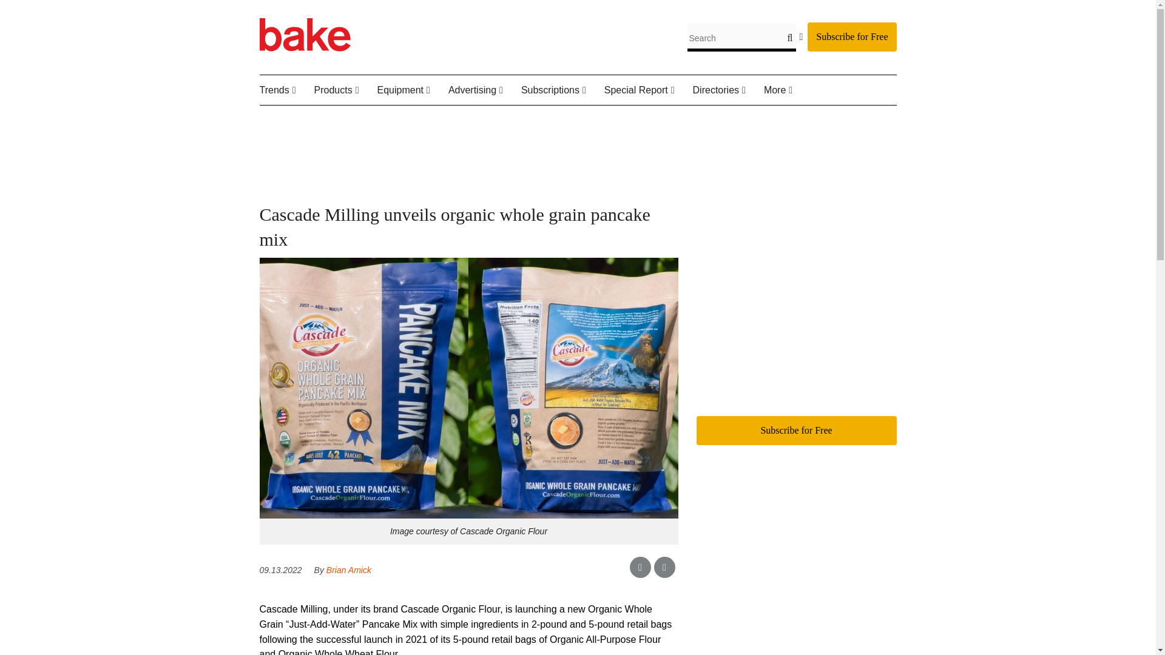 The image size is (1165, 655). Describe the element at coordinates (334, 119) in the screenshot. I see `Consumer Insights` at that location.